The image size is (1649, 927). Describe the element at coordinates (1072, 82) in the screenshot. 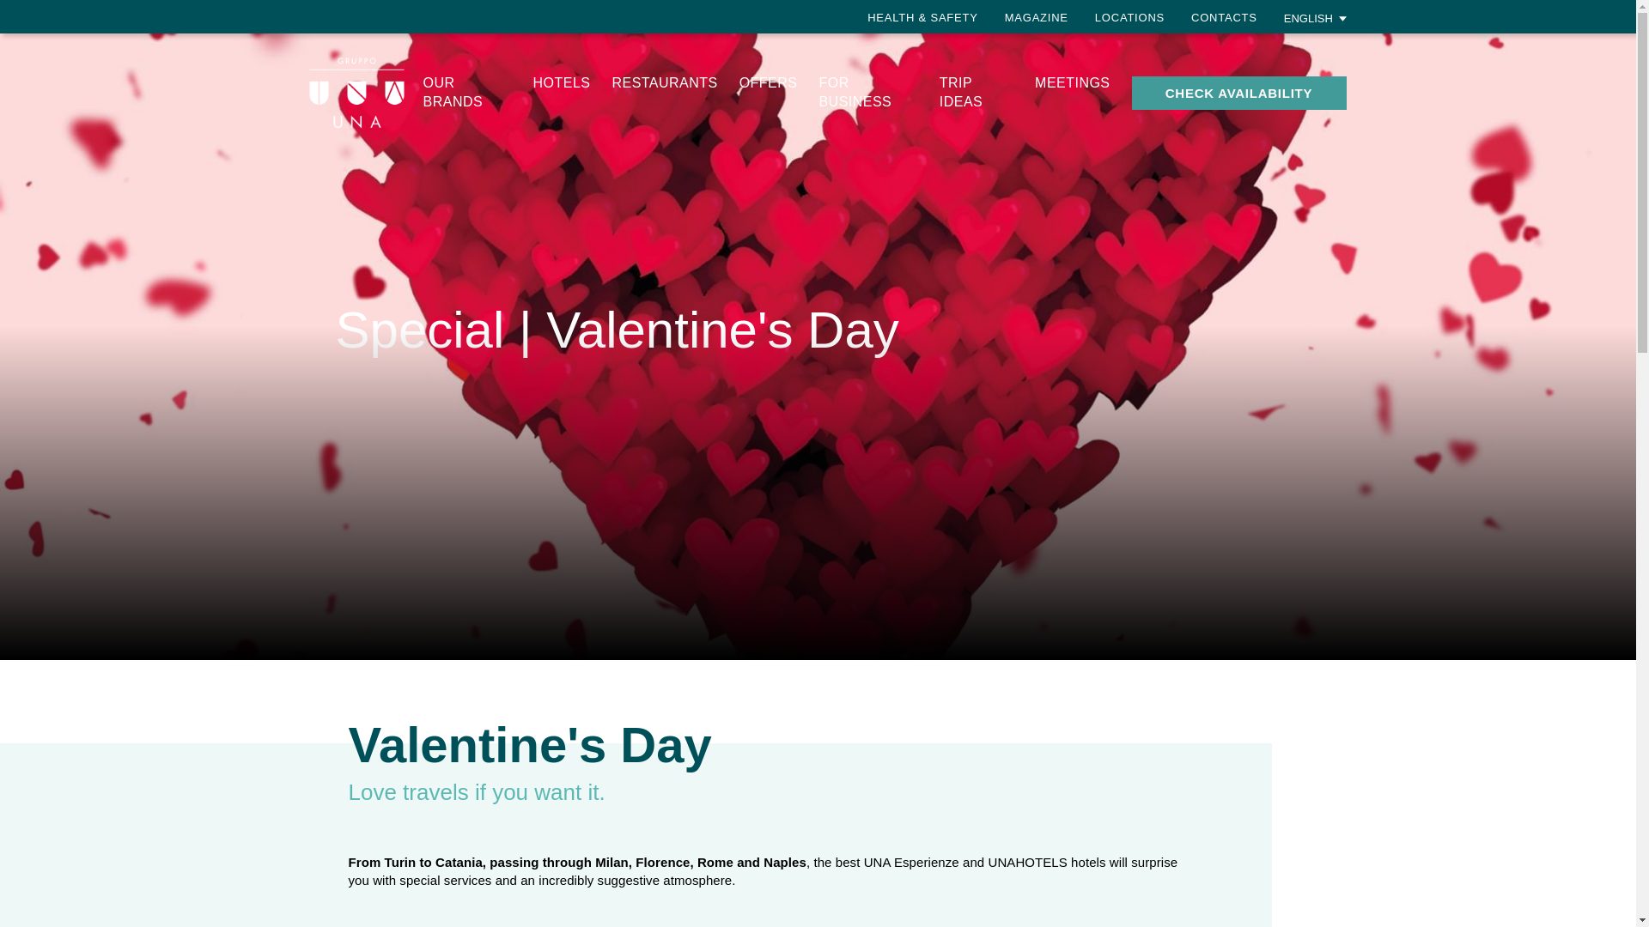

I see `MEETINGS` at that location.